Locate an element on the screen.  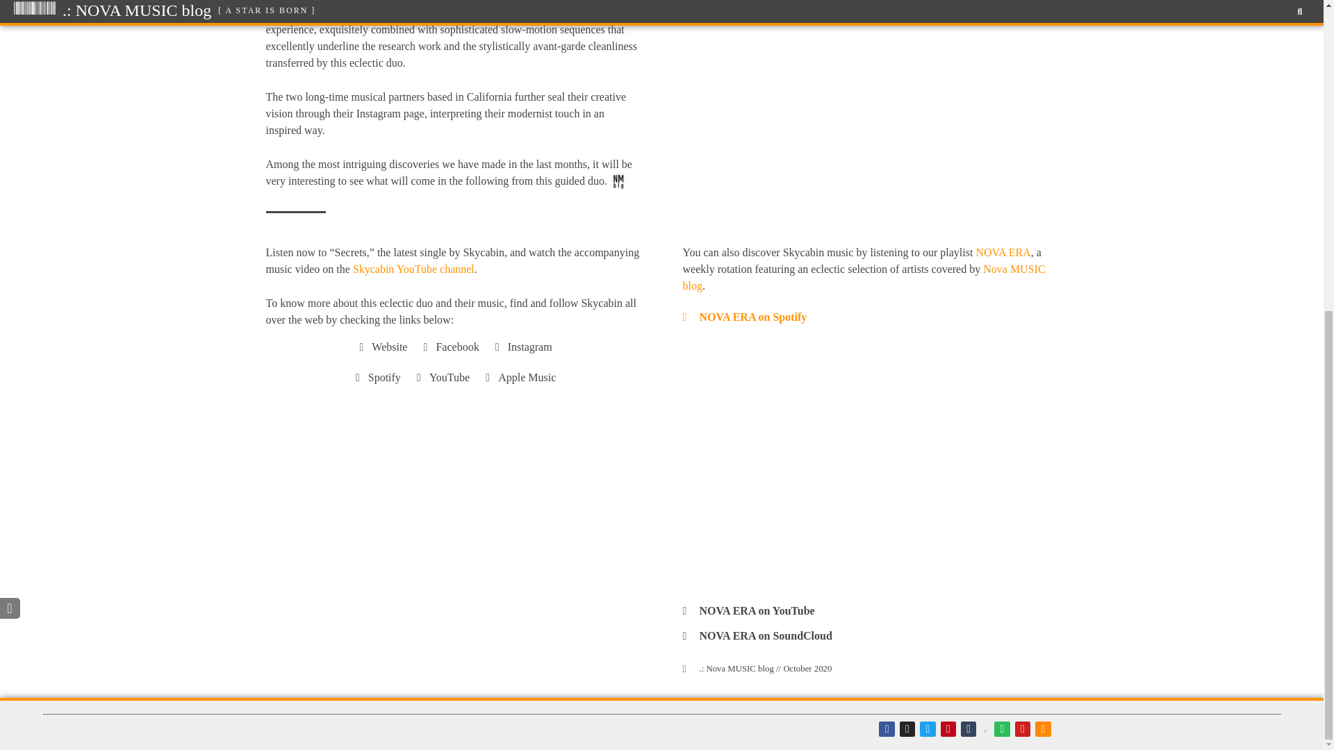
Facebook is located at coordinates (449, 347).